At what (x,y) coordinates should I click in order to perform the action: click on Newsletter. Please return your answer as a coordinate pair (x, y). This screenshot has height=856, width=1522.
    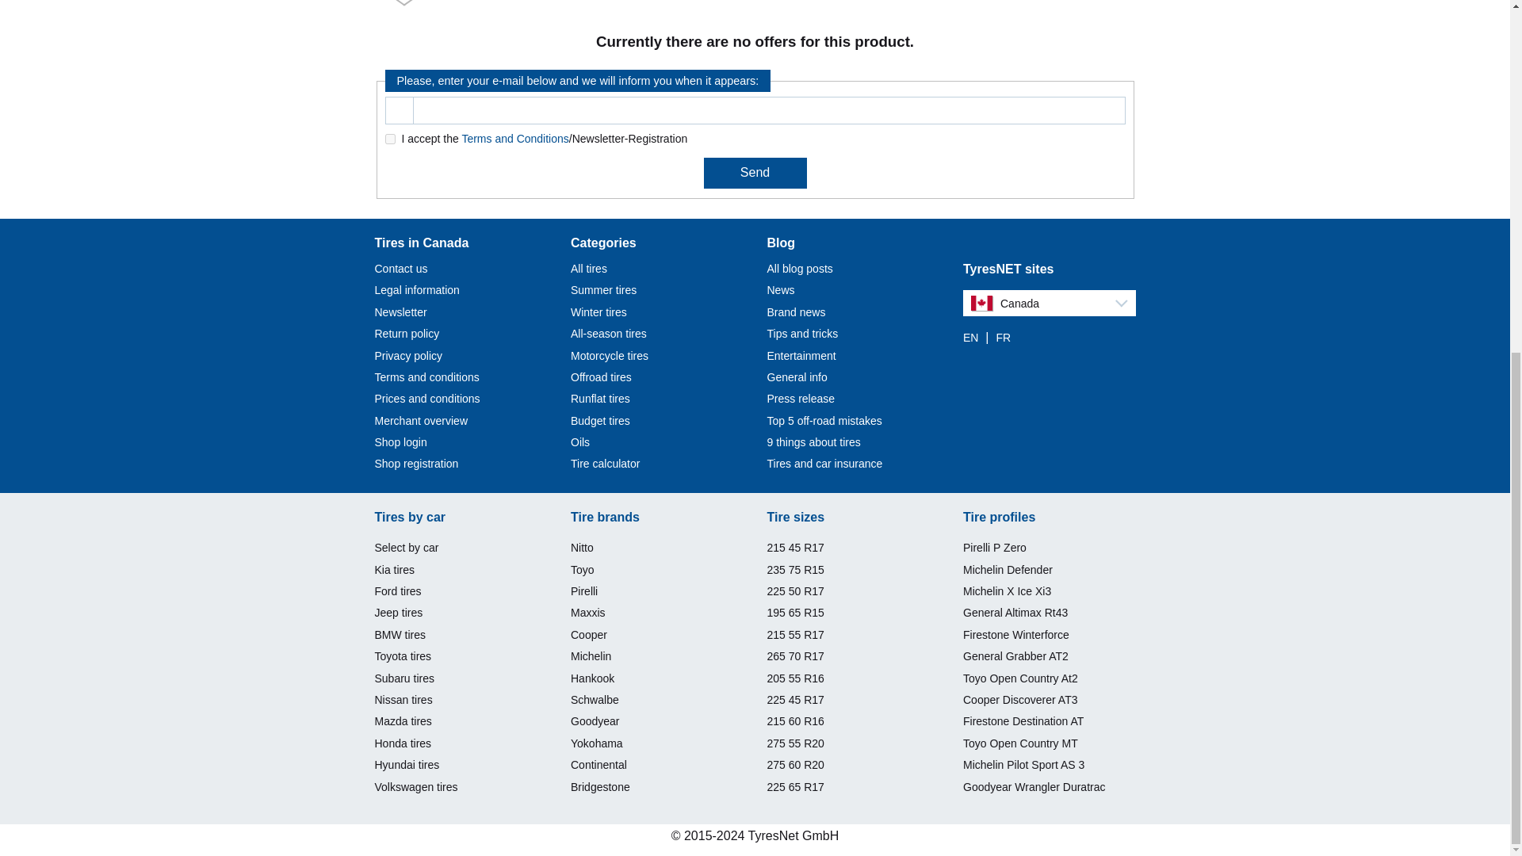
    Looking at the image, I should click on (400, 311).